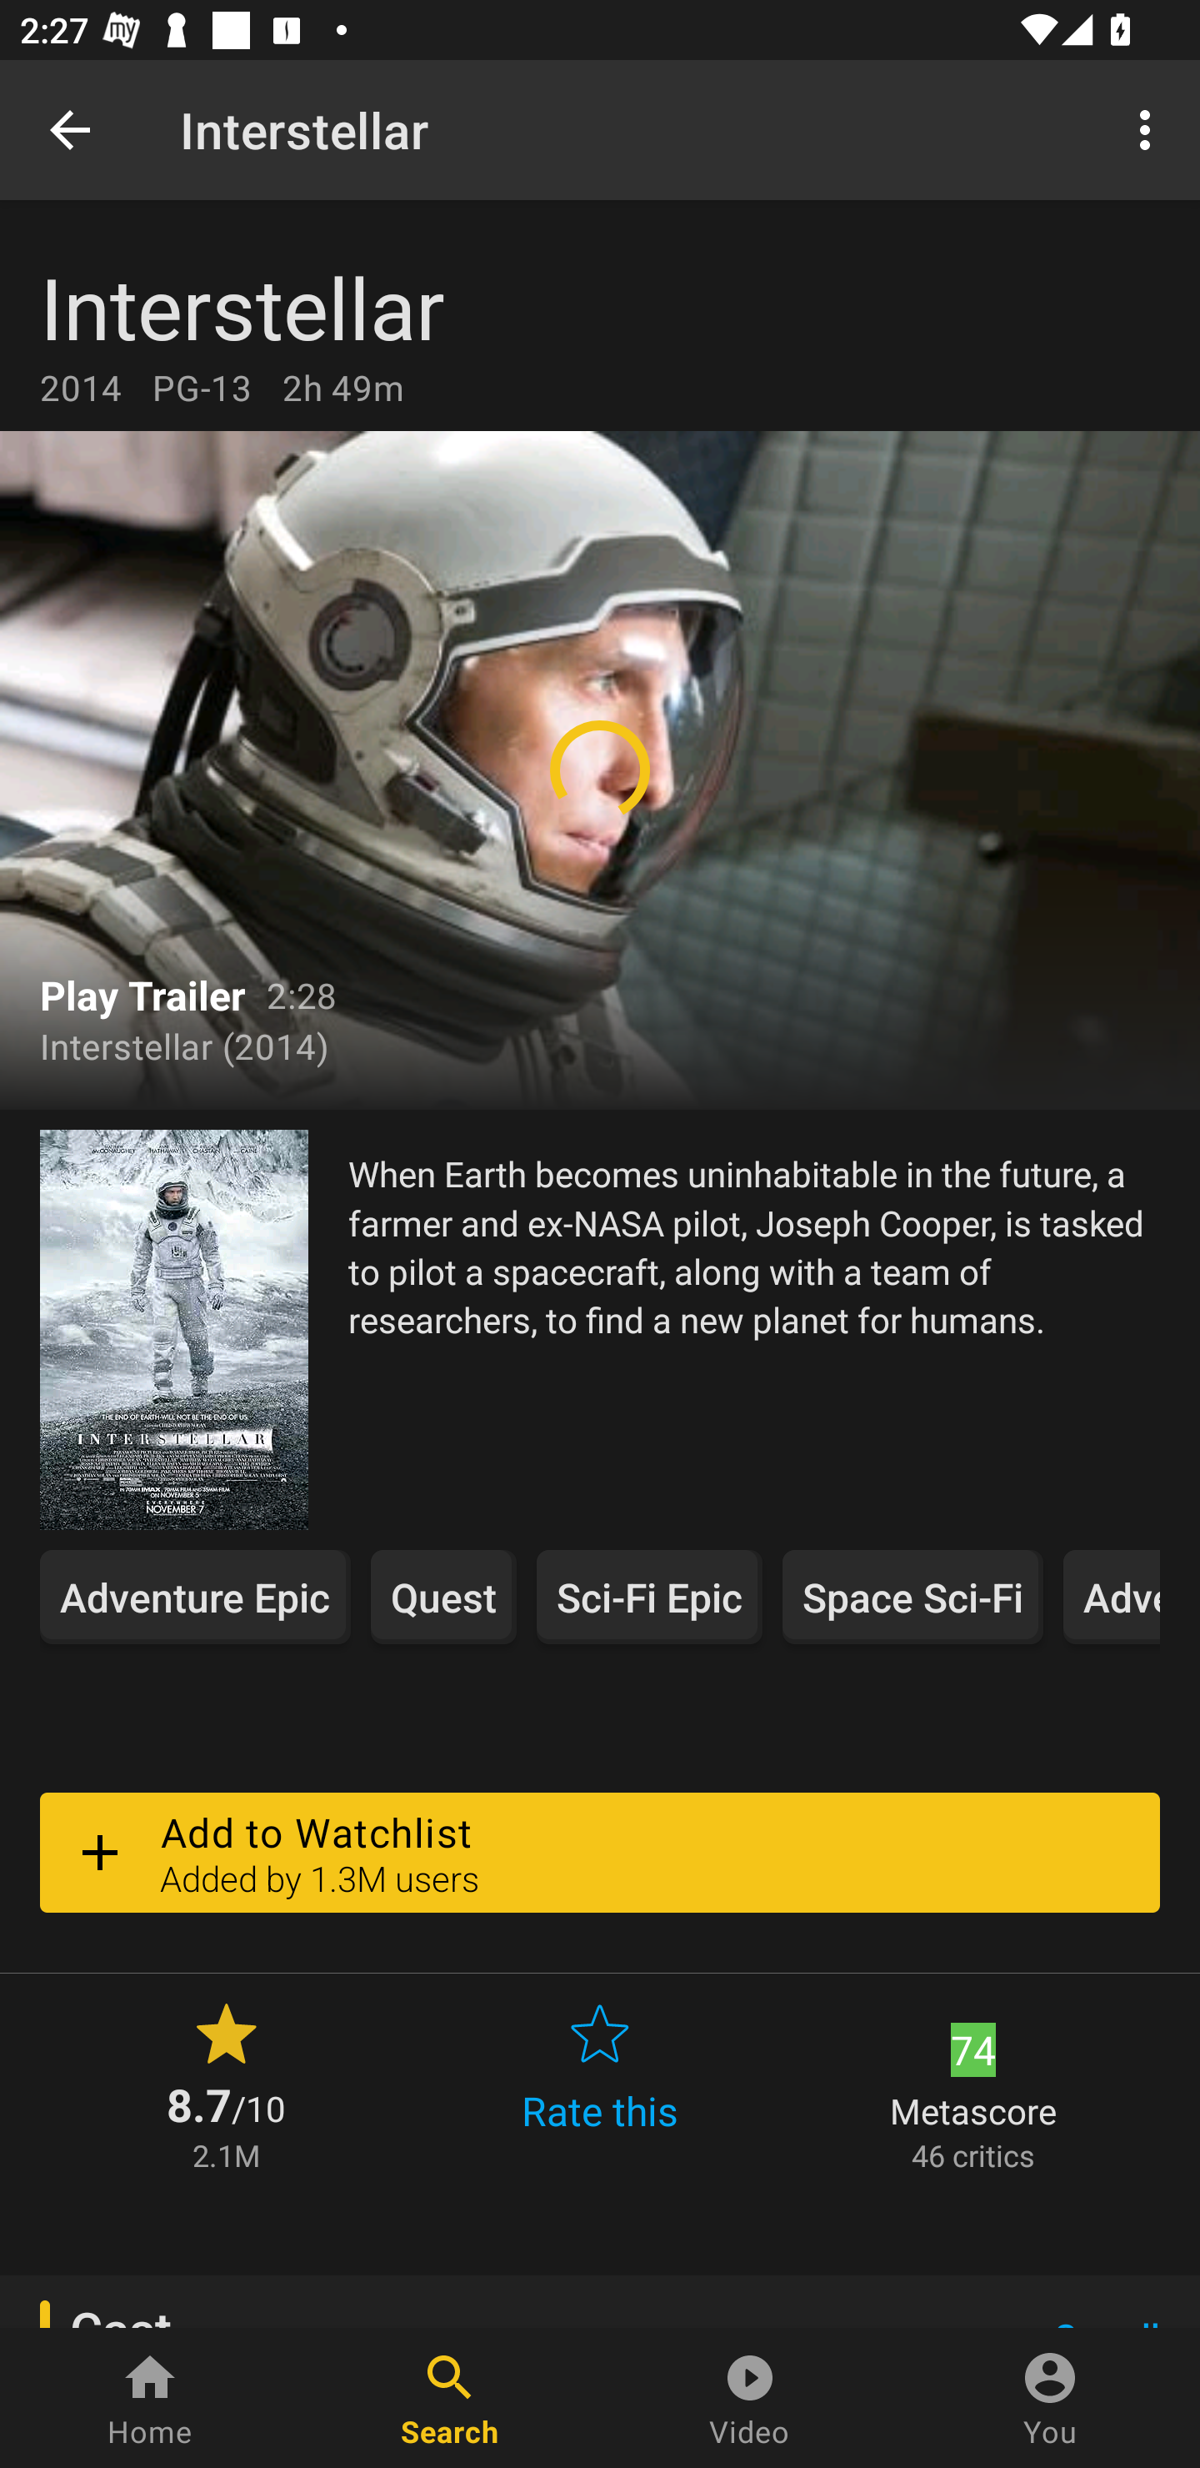 The image size is (1200, 2468). What do you see at coordinates (973, 2084) in the screenshot?
I see `74 Metascore 46 critics` at bounding box center [973, 2084].